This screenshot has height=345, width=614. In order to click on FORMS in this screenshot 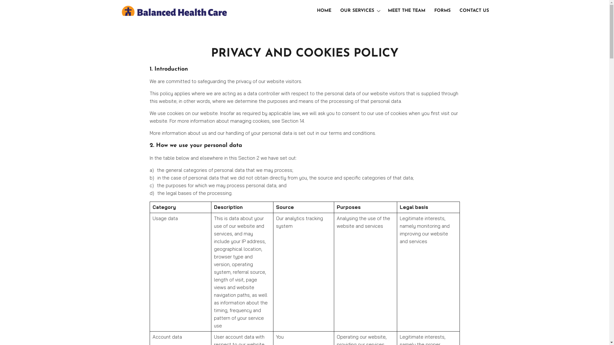, I will do `click(442, 11)`.